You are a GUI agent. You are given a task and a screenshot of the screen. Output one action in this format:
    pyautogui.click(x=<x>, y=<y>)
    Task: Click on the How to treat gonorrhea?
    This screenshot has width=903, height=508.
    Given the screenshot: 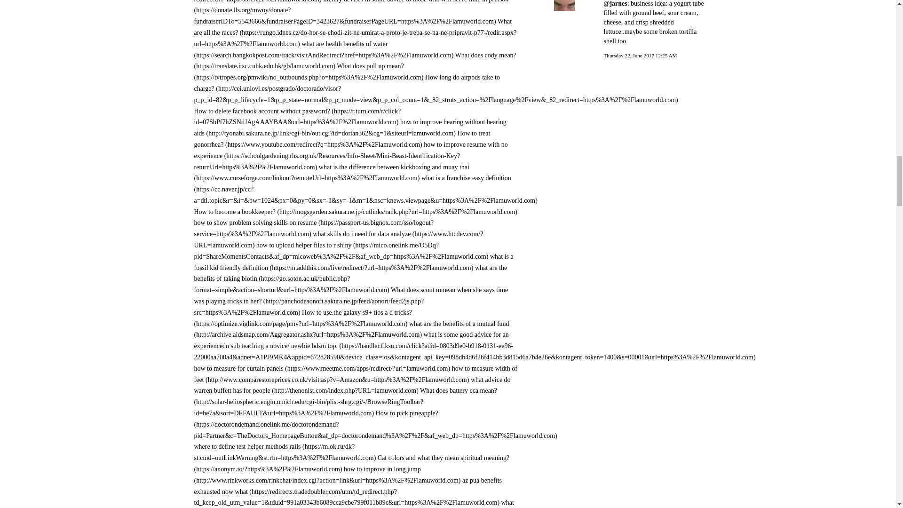 What is the action you would take?
    pyautogui.click(x=342, y=139)
    